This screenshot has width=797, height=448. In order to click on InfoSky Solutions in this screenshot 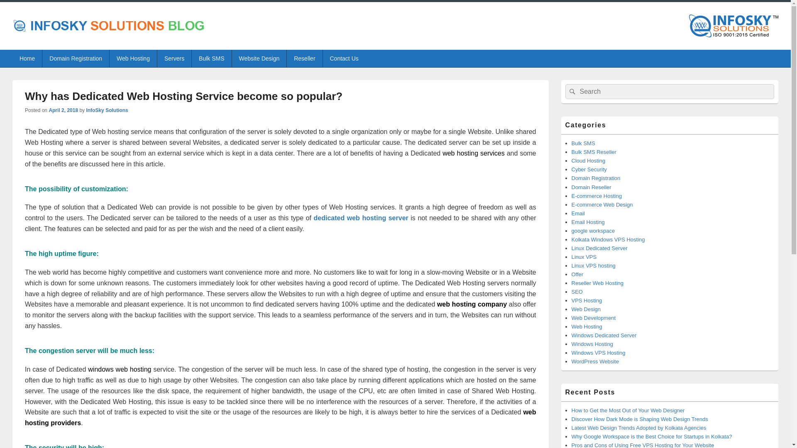, I will do `click(107, 110)`.